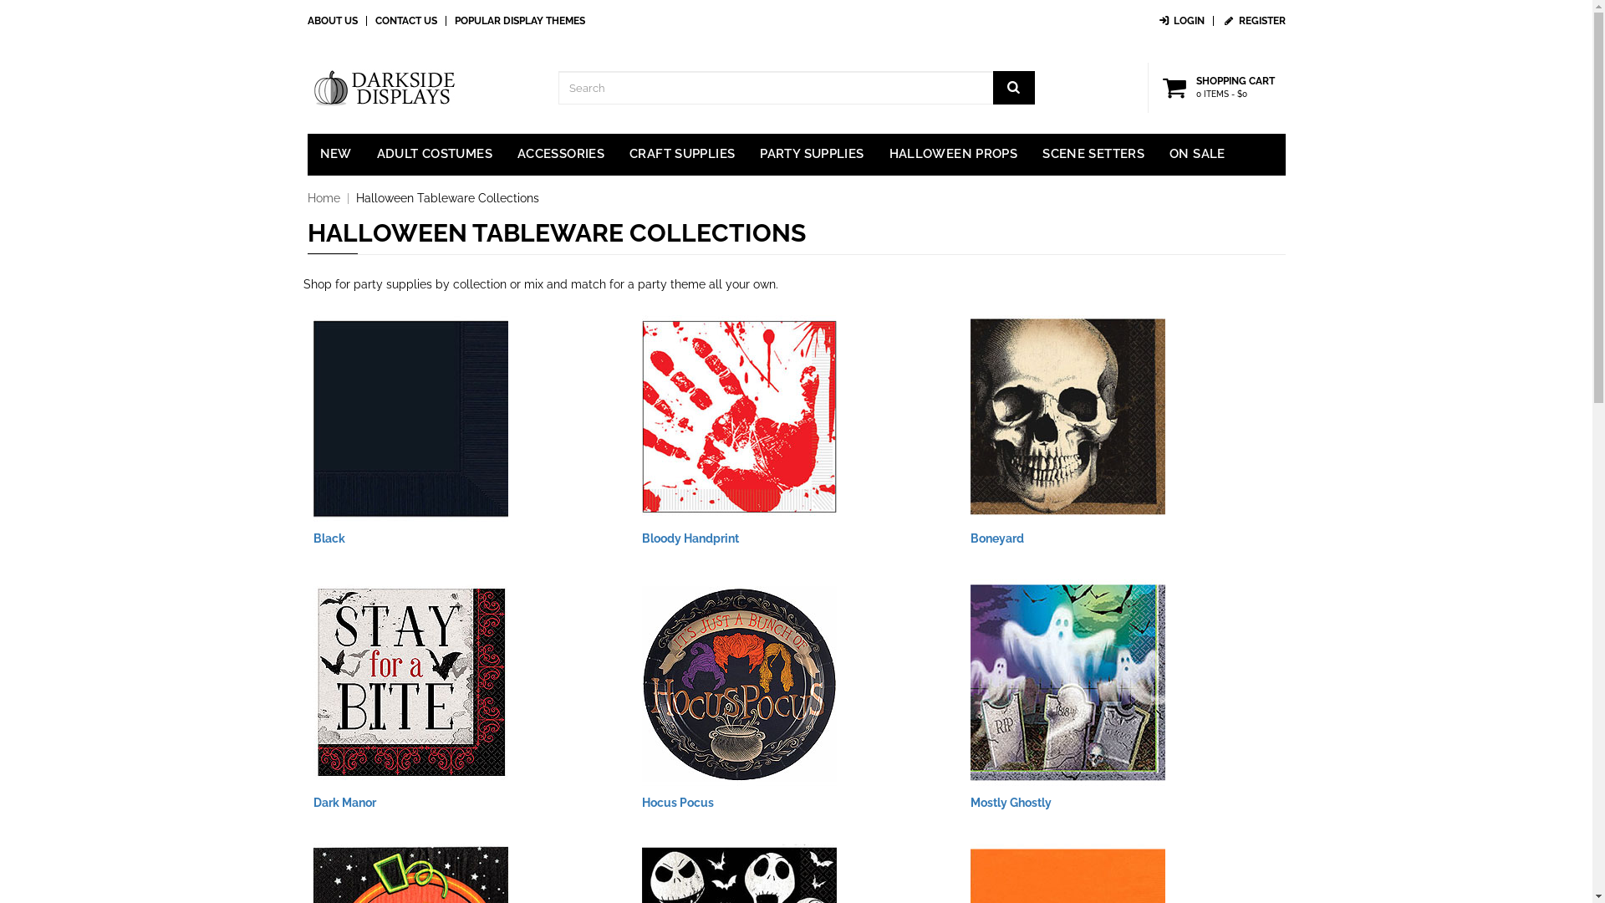 This screenshot has width=1605, height=903. Describe the element at coordinates (1254, 21) in the screenshot. I see `REGISTER` at that location.